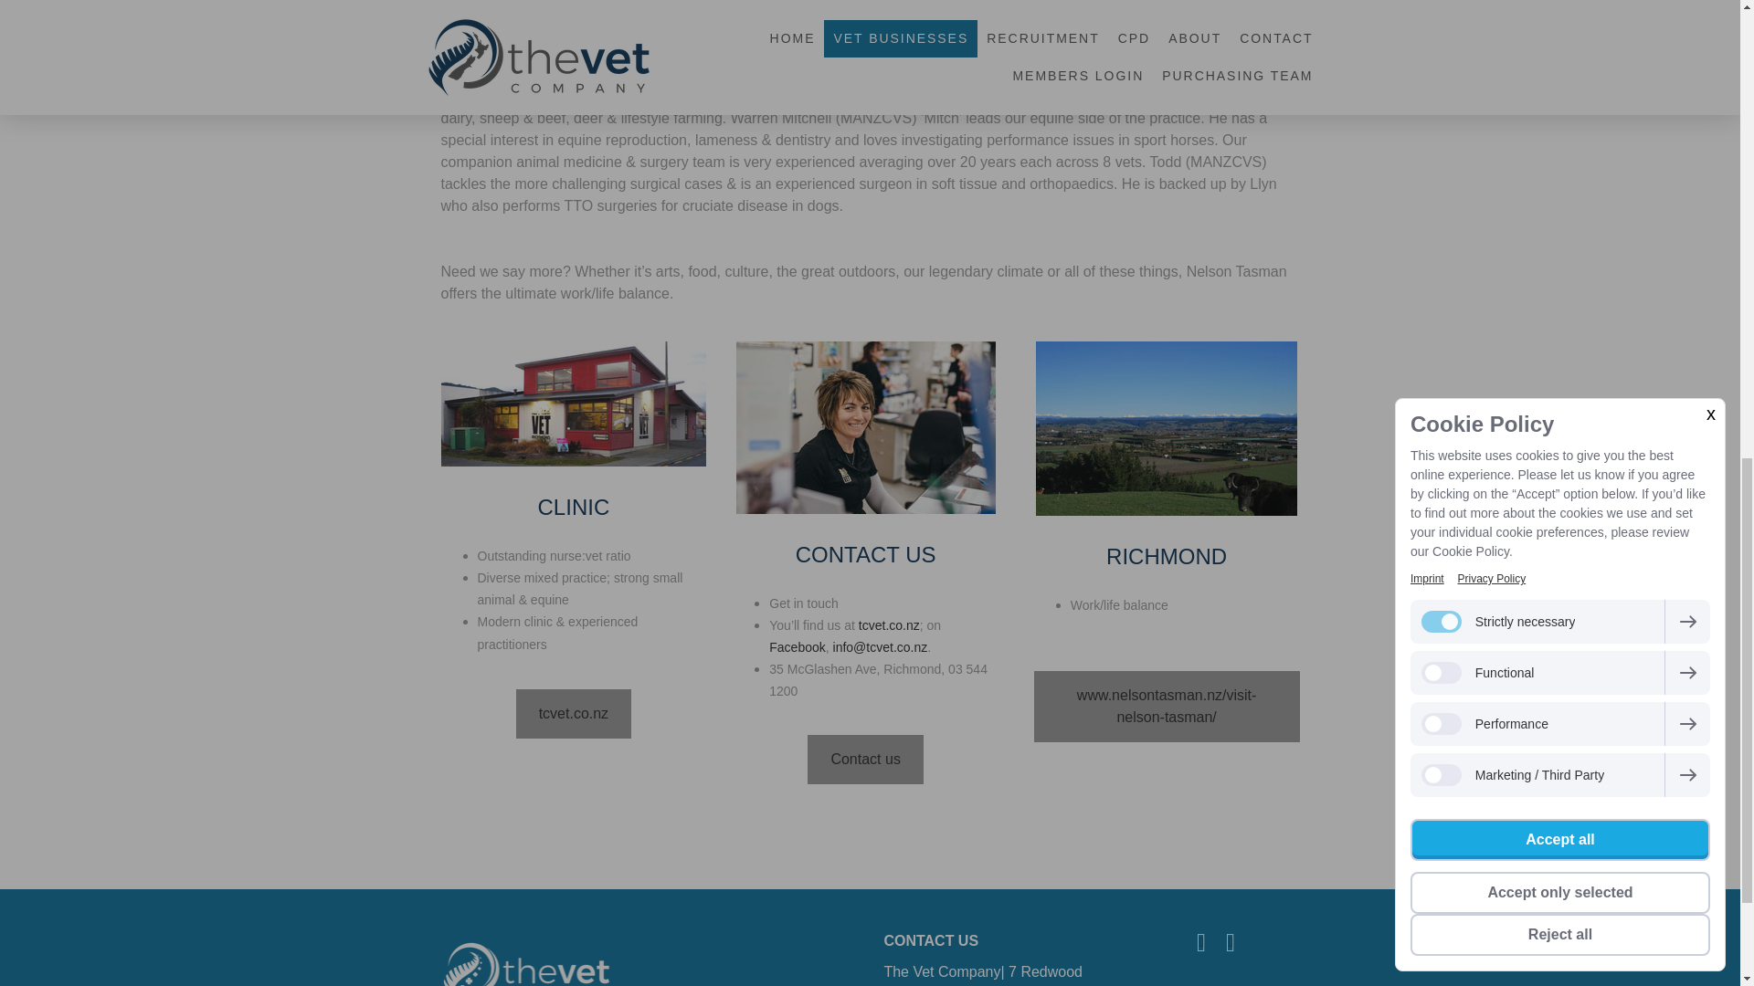 This screenshot has height=986, width=1754. I want to click on Email, so click(1230, 942).